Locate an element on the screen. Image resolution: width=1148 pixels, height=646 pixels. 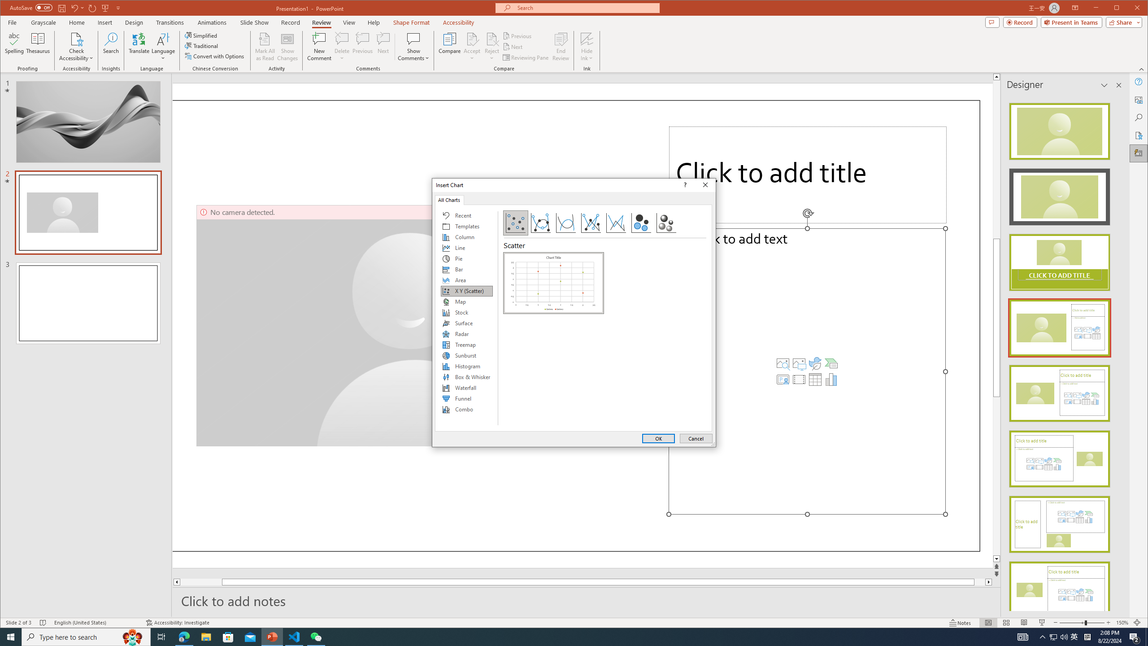
Line up is located at coordinates (996, 76).